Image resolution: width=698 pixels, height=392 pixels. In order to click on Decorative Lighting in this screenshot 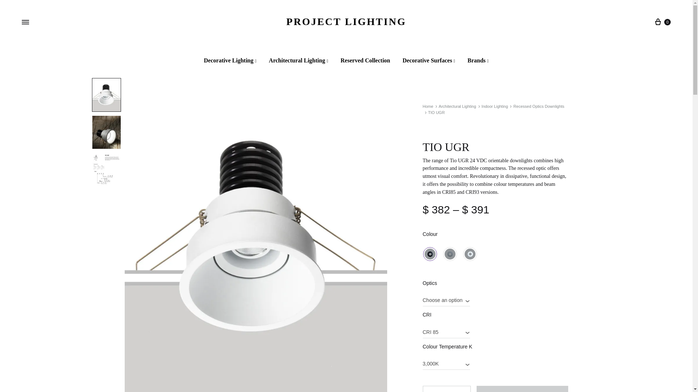, I will do `click(230, 61)`.